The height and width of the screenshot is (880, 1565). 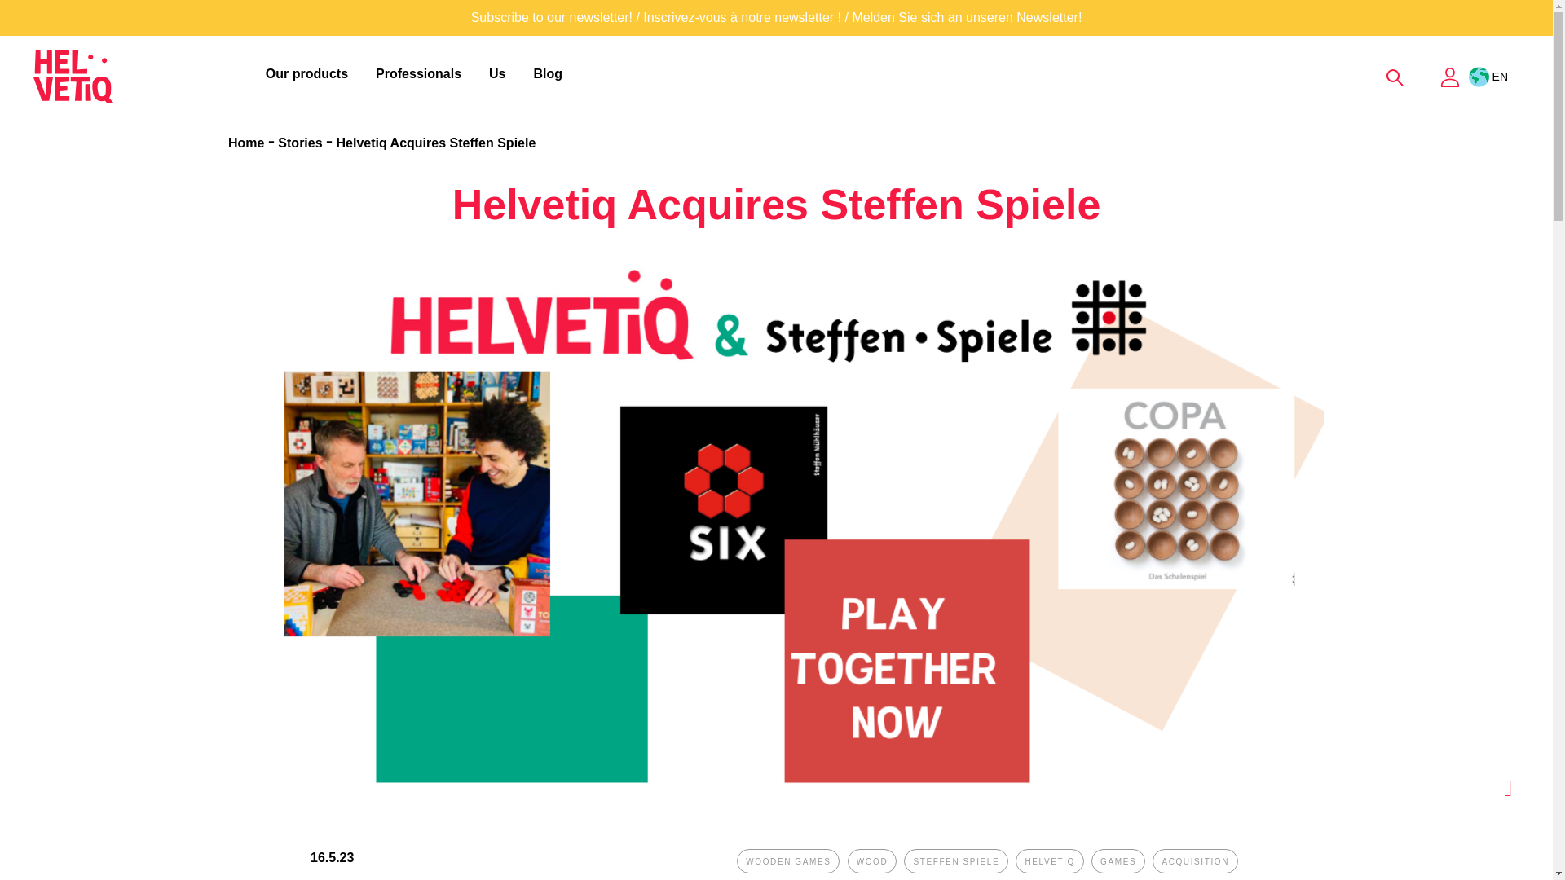 I want to click on Blog, so click(x=548, y=74).